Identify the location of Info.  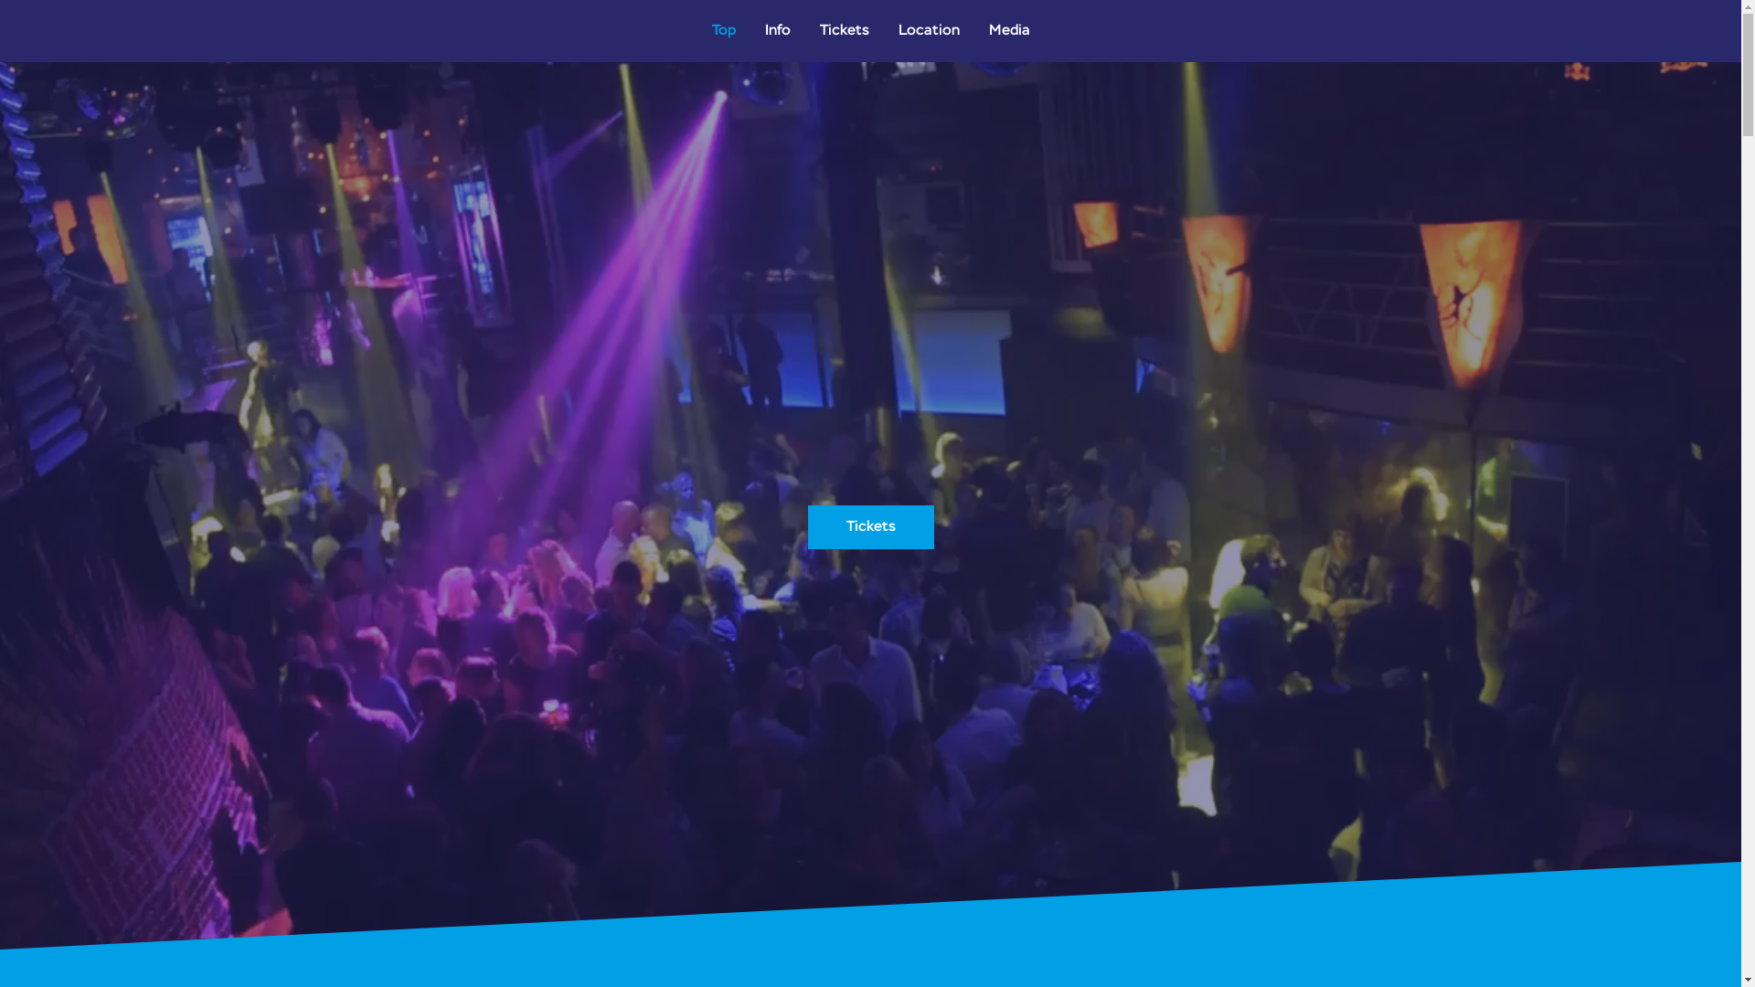
(777, 31).